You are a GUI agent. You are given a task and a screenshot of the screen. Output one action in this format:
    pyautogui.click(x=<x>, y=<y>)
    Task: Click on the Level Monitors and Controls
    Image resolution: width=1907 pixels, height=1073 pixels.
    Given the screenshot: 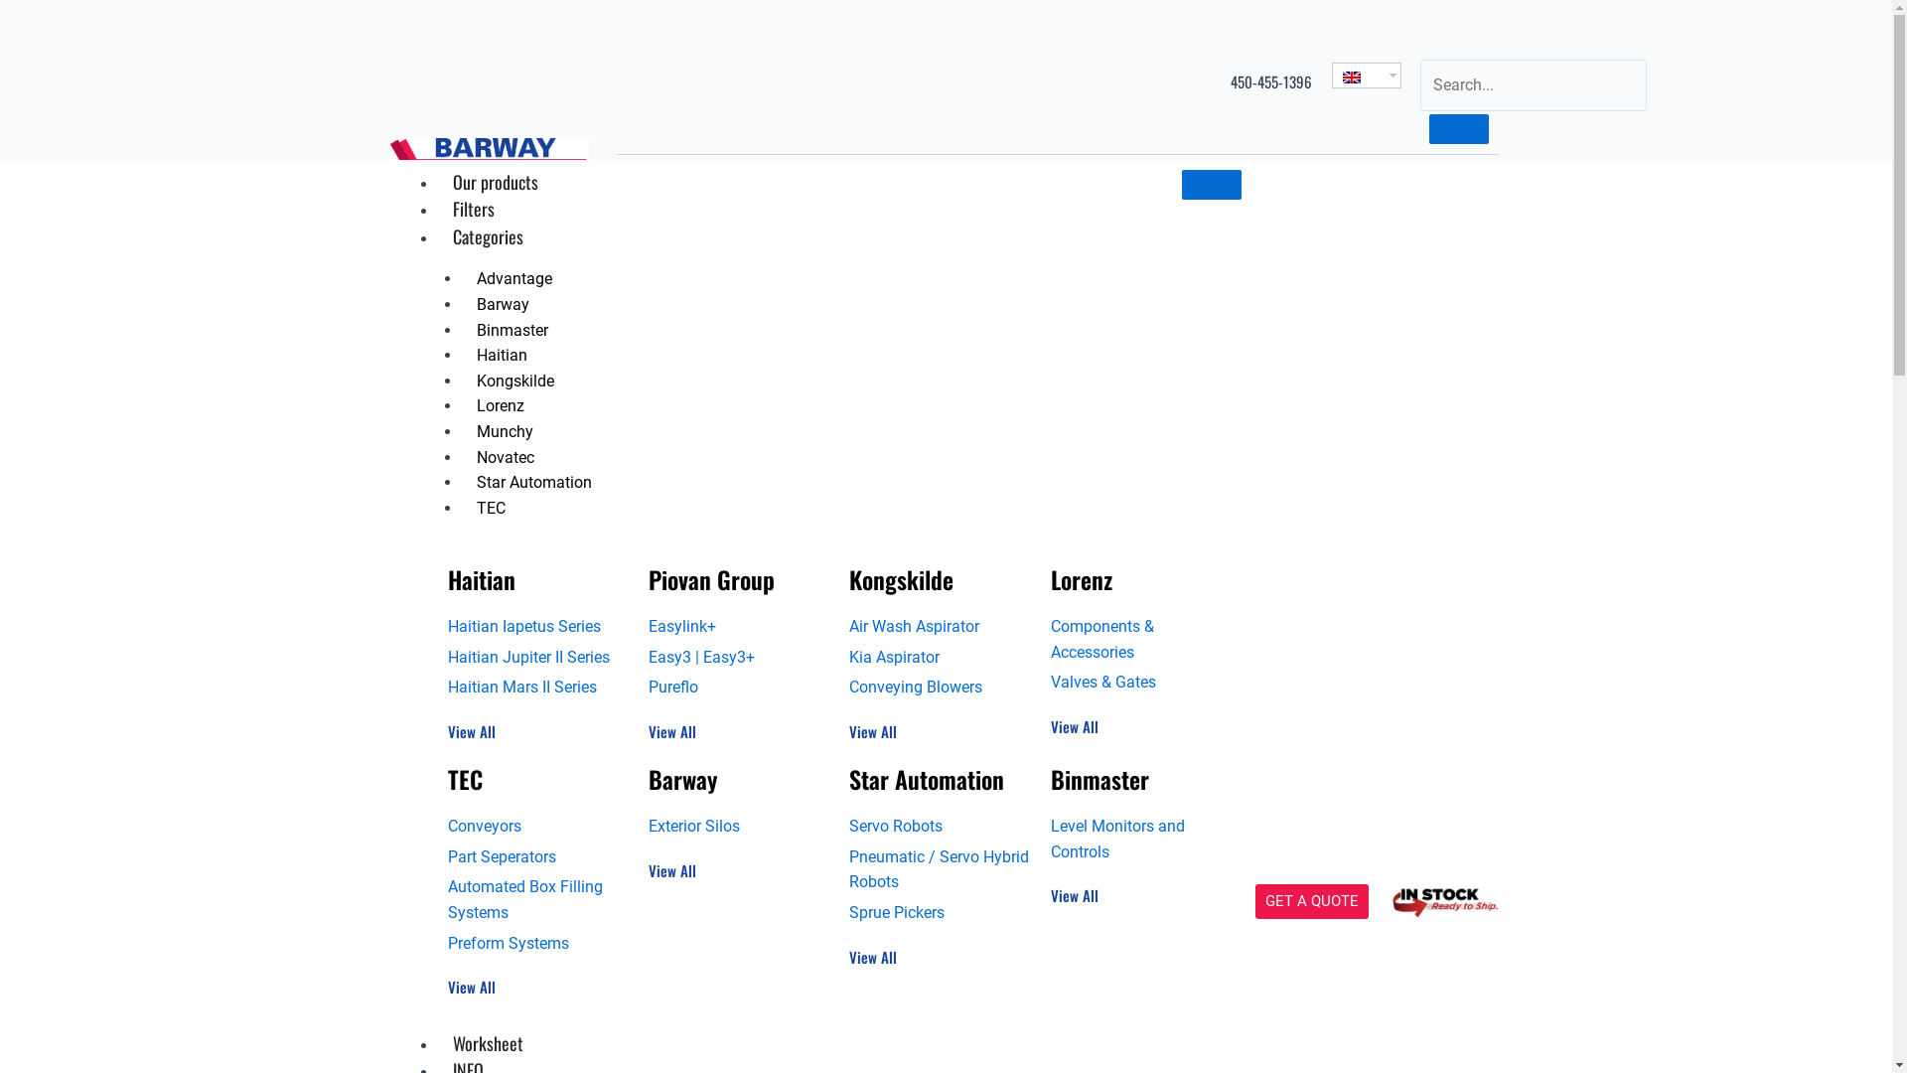 What is the action you would take?
    pyautogui.click(x=1141, y=839)
    